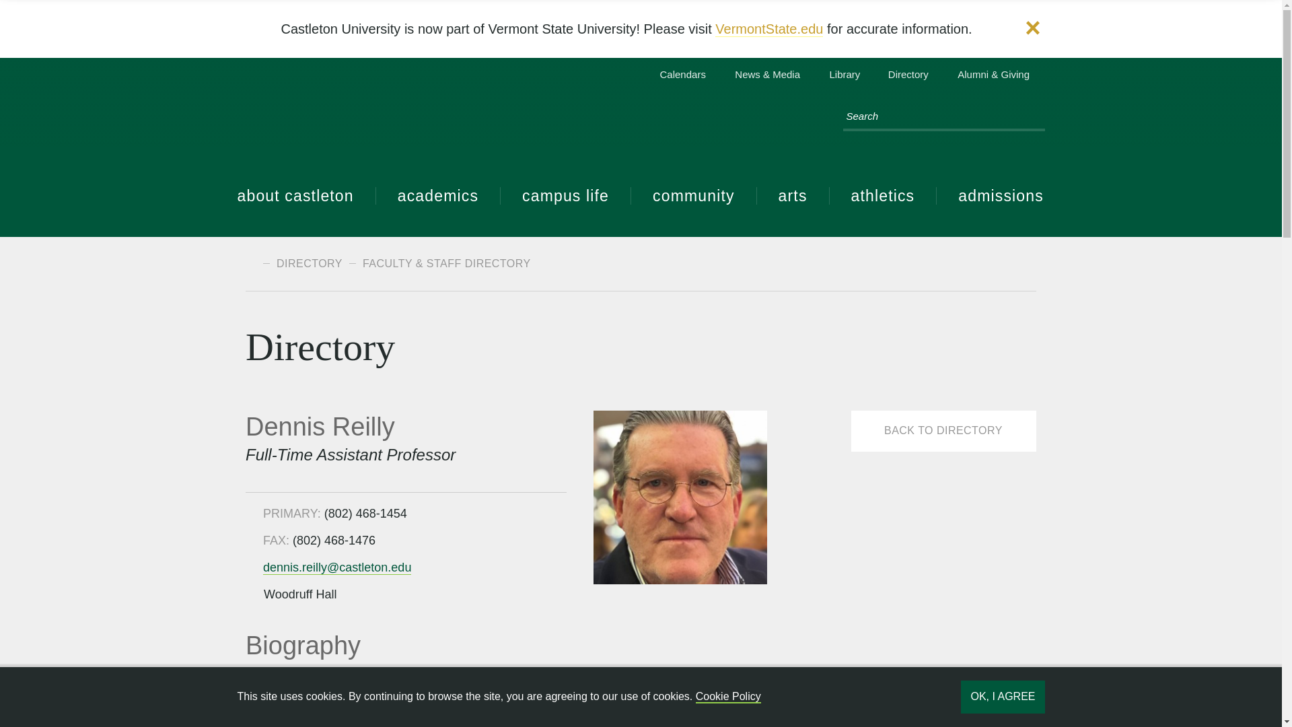 The height and width of the screenshot is (727, 1292). Describe the element at coordinates (438, 195) in the screenshot. I see `academics` at that location.